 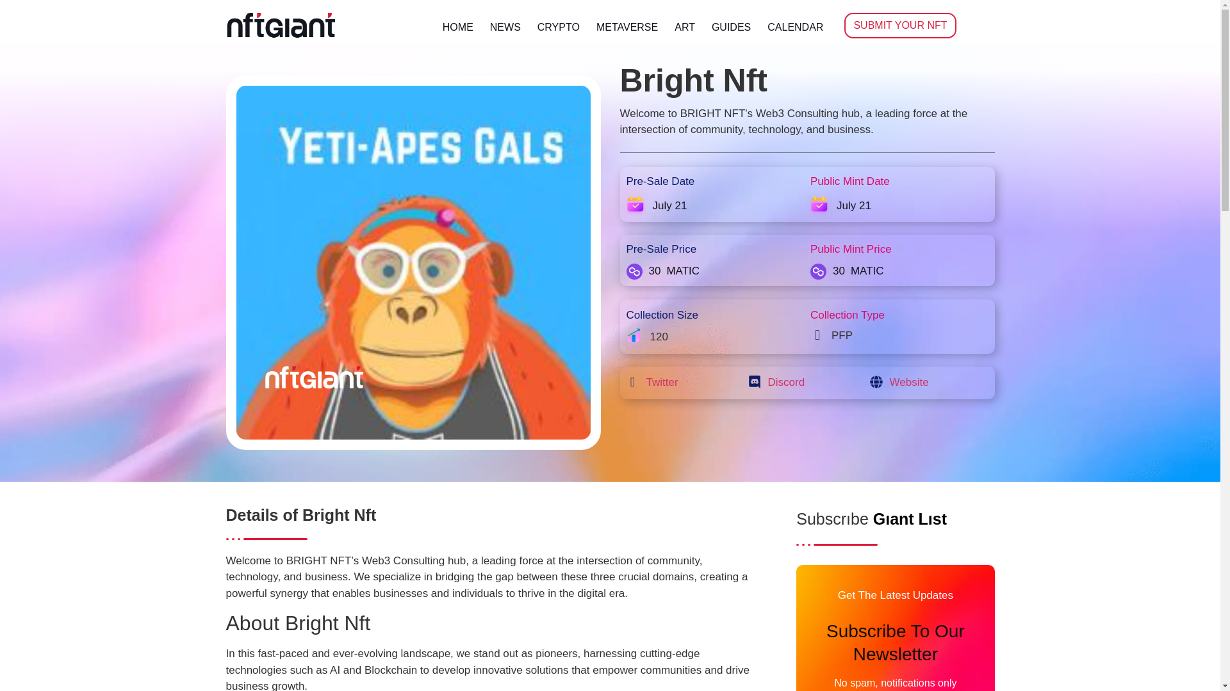 I want to click on Calendar, so click(x=819, y=205).